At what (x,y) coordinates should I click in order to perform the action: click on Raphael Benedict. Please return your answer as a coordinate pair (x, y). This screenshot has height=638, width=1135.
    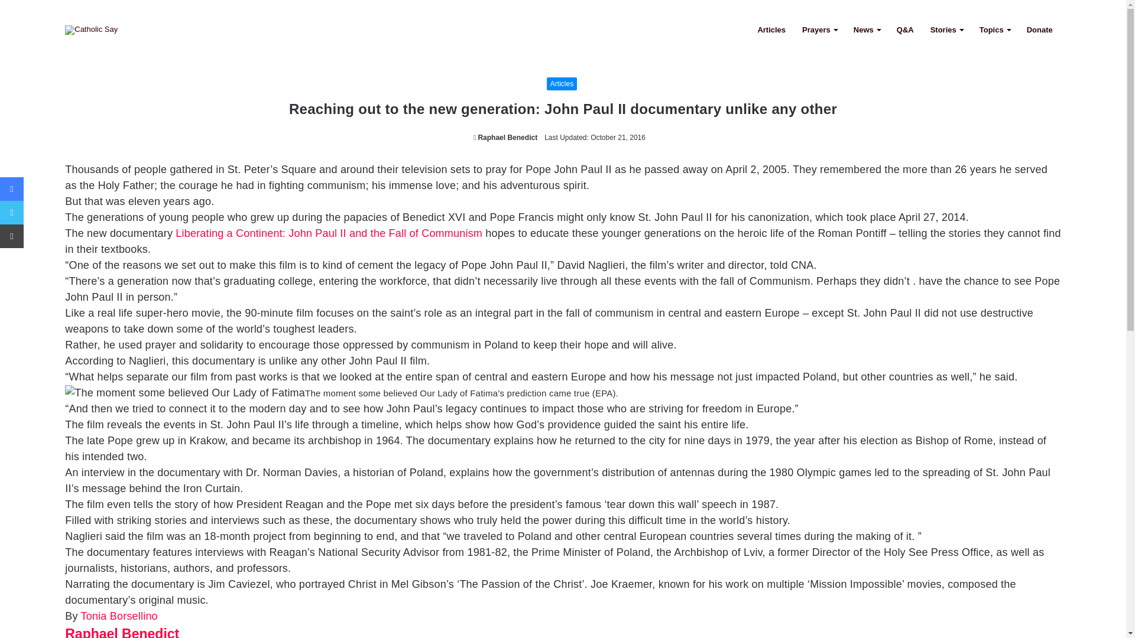
    Looking at the image, I should click on (122, 632).